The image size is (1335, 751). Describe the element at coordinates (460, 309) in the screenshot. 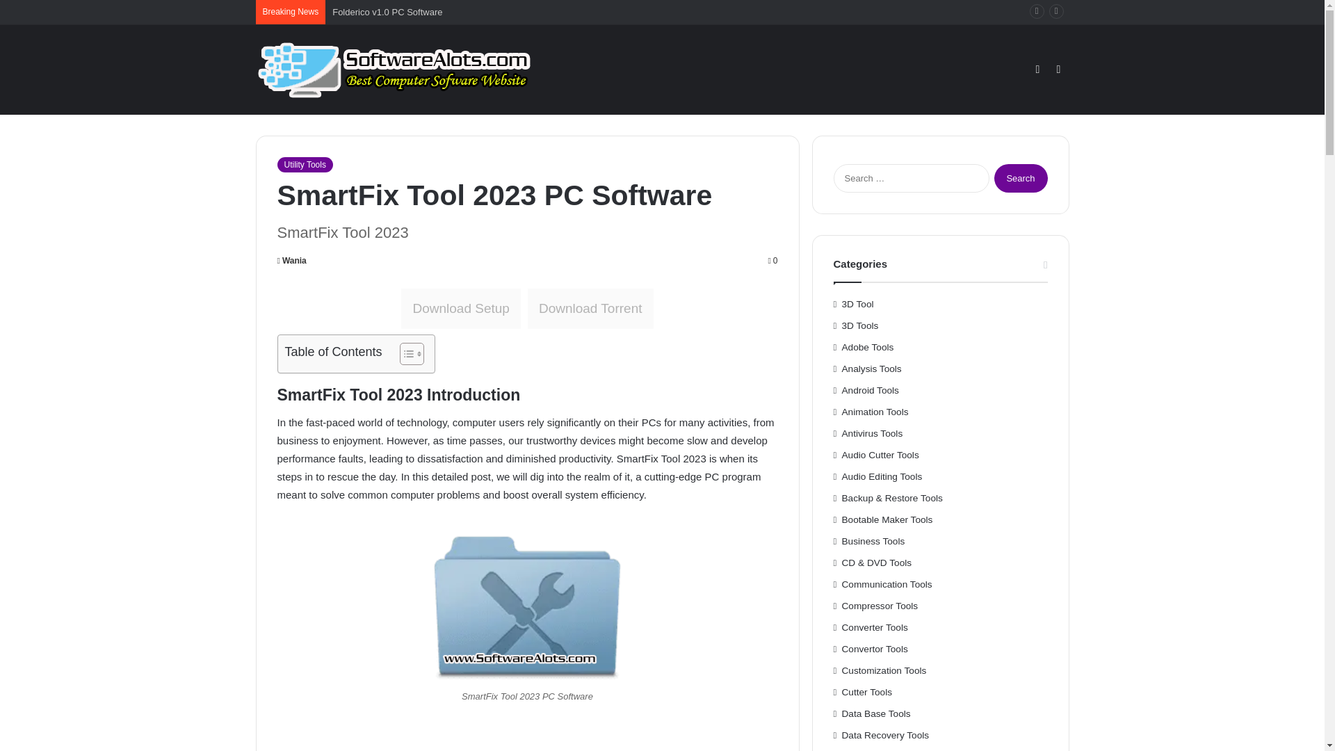

I see `Download Setup` at that location.